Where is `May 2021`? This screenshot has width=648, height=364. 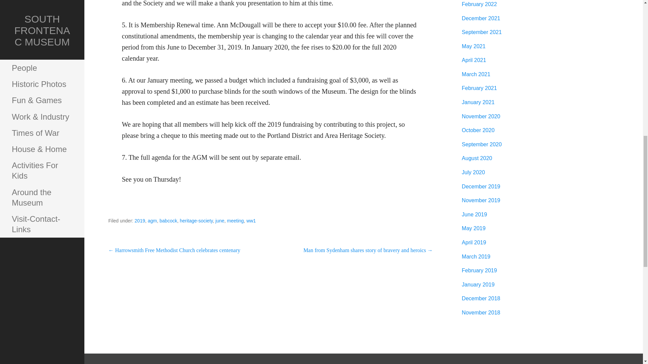 May 2021 is located at coordinates (473, 46).